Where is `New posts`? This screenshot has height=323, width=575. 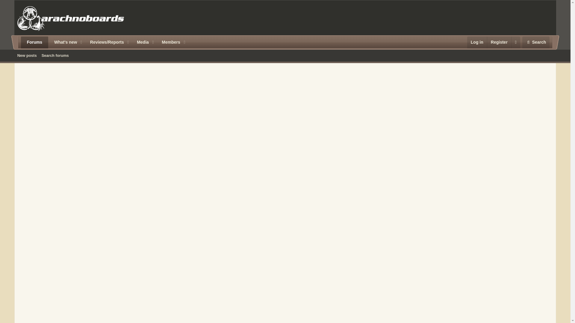
New posts is located at coordinates (27, 55).